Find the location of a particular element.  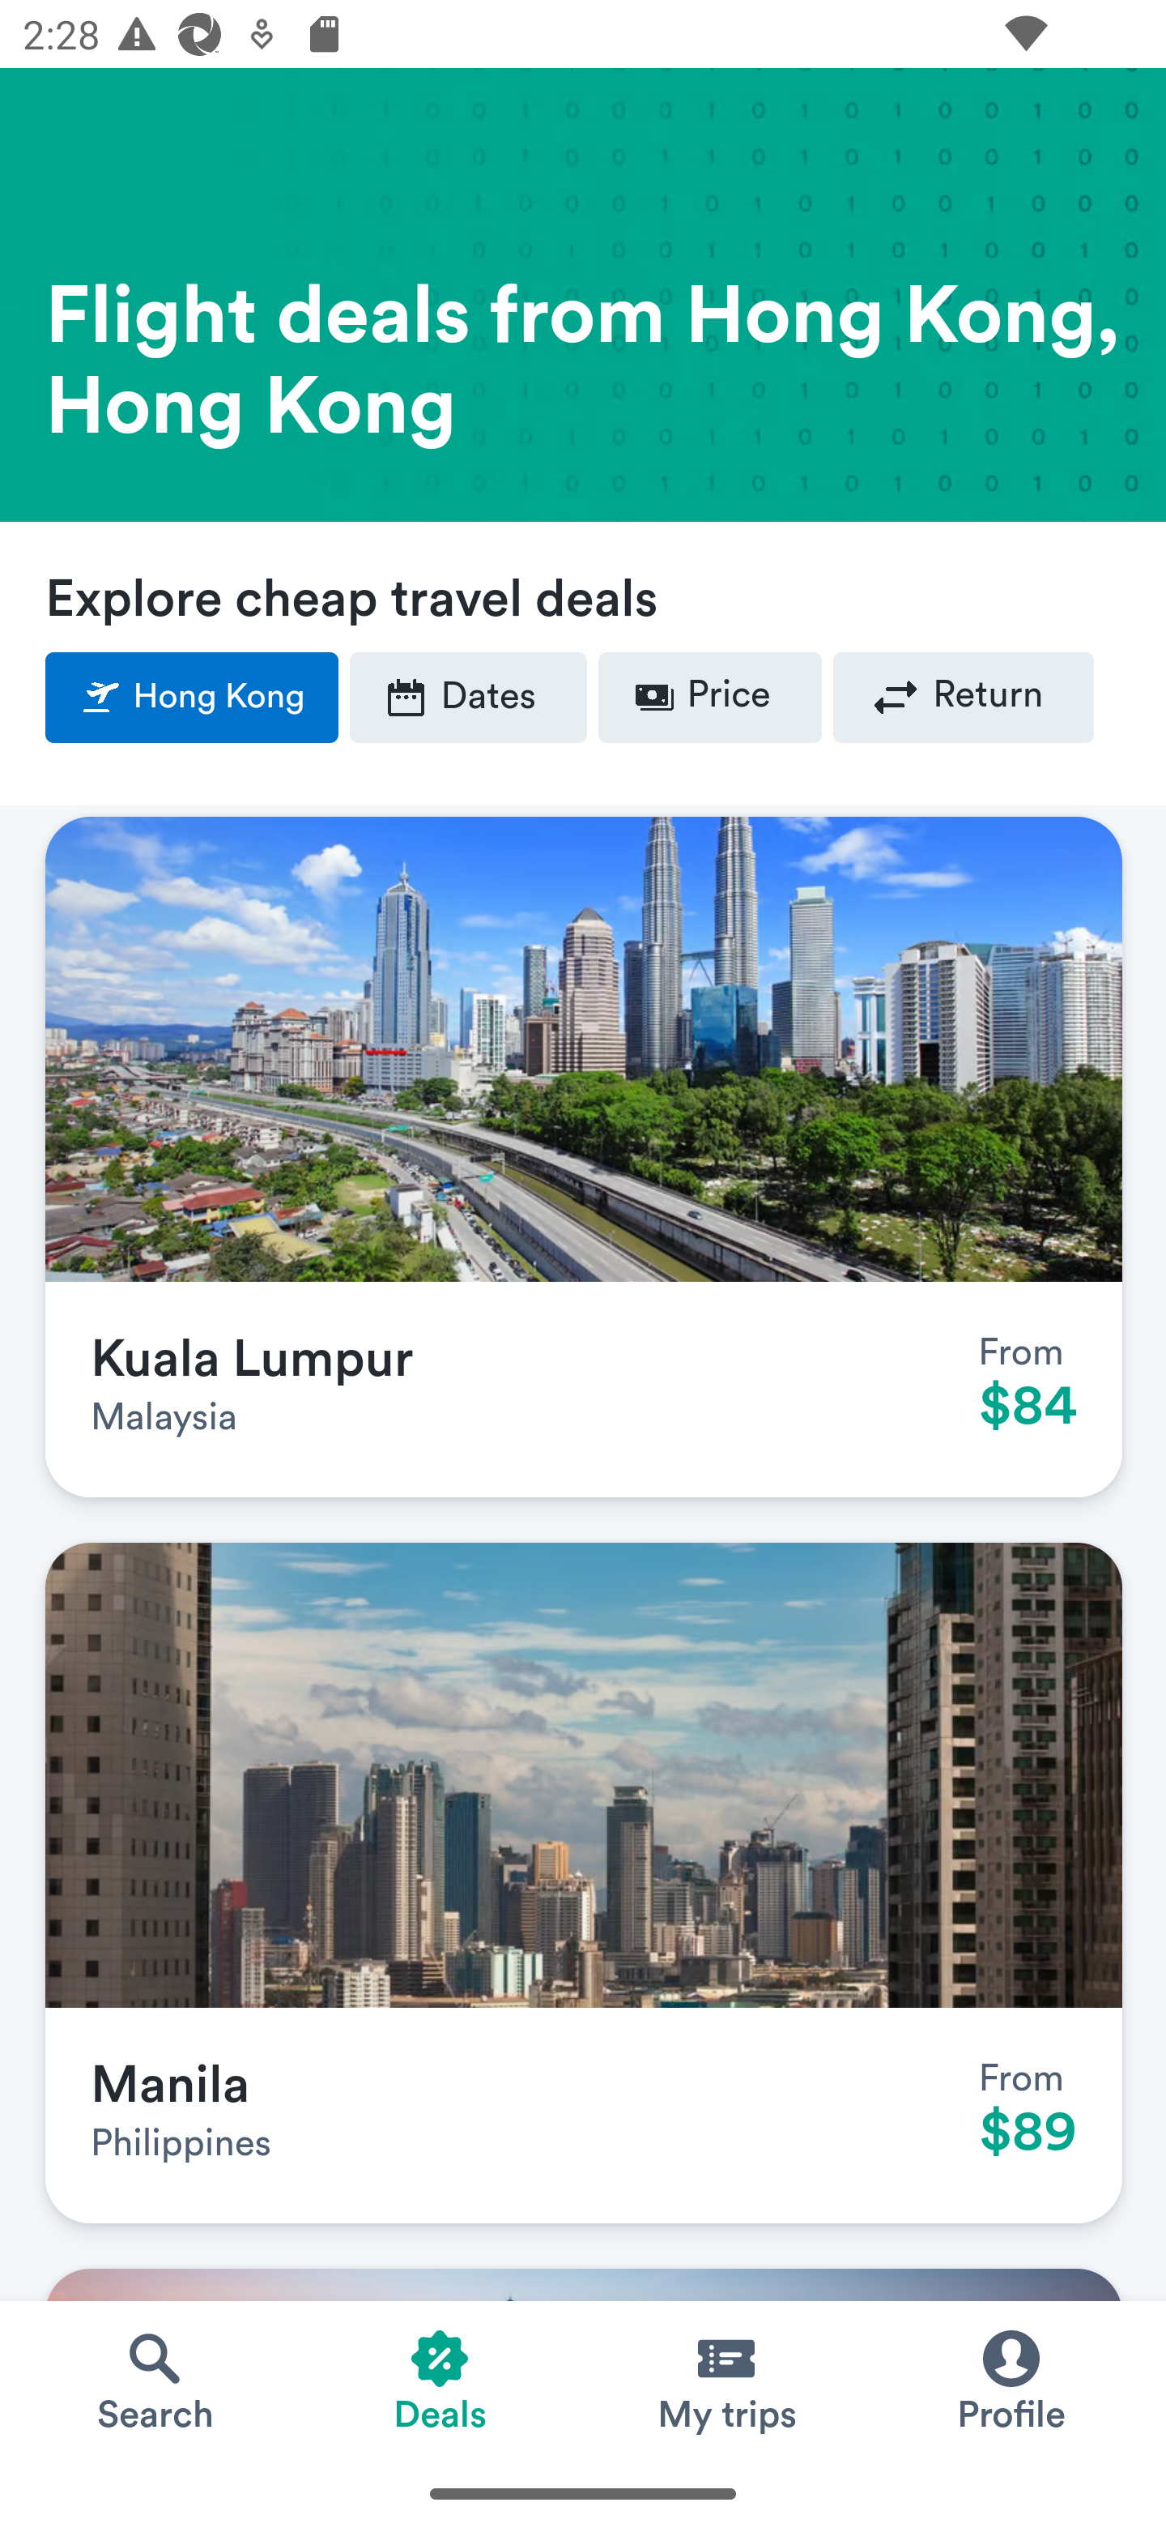

 Hong Kong is located at coordinates (193, 698).